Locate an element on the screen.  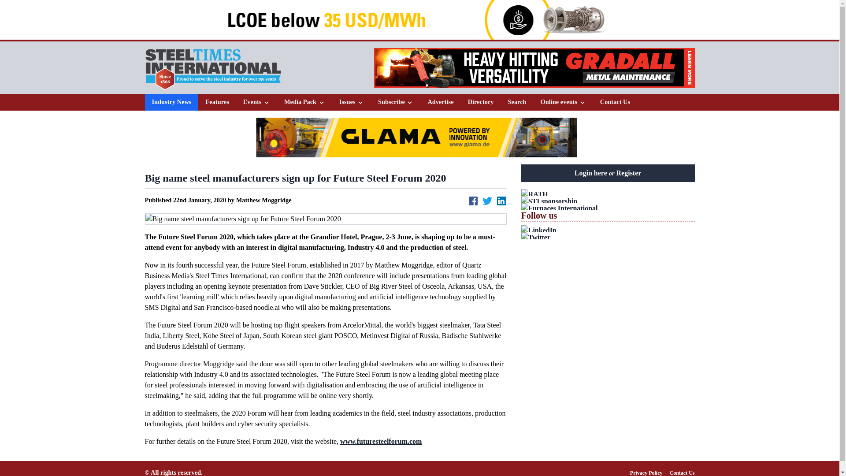
Solar Turbines is located at coordinates (418, 19).